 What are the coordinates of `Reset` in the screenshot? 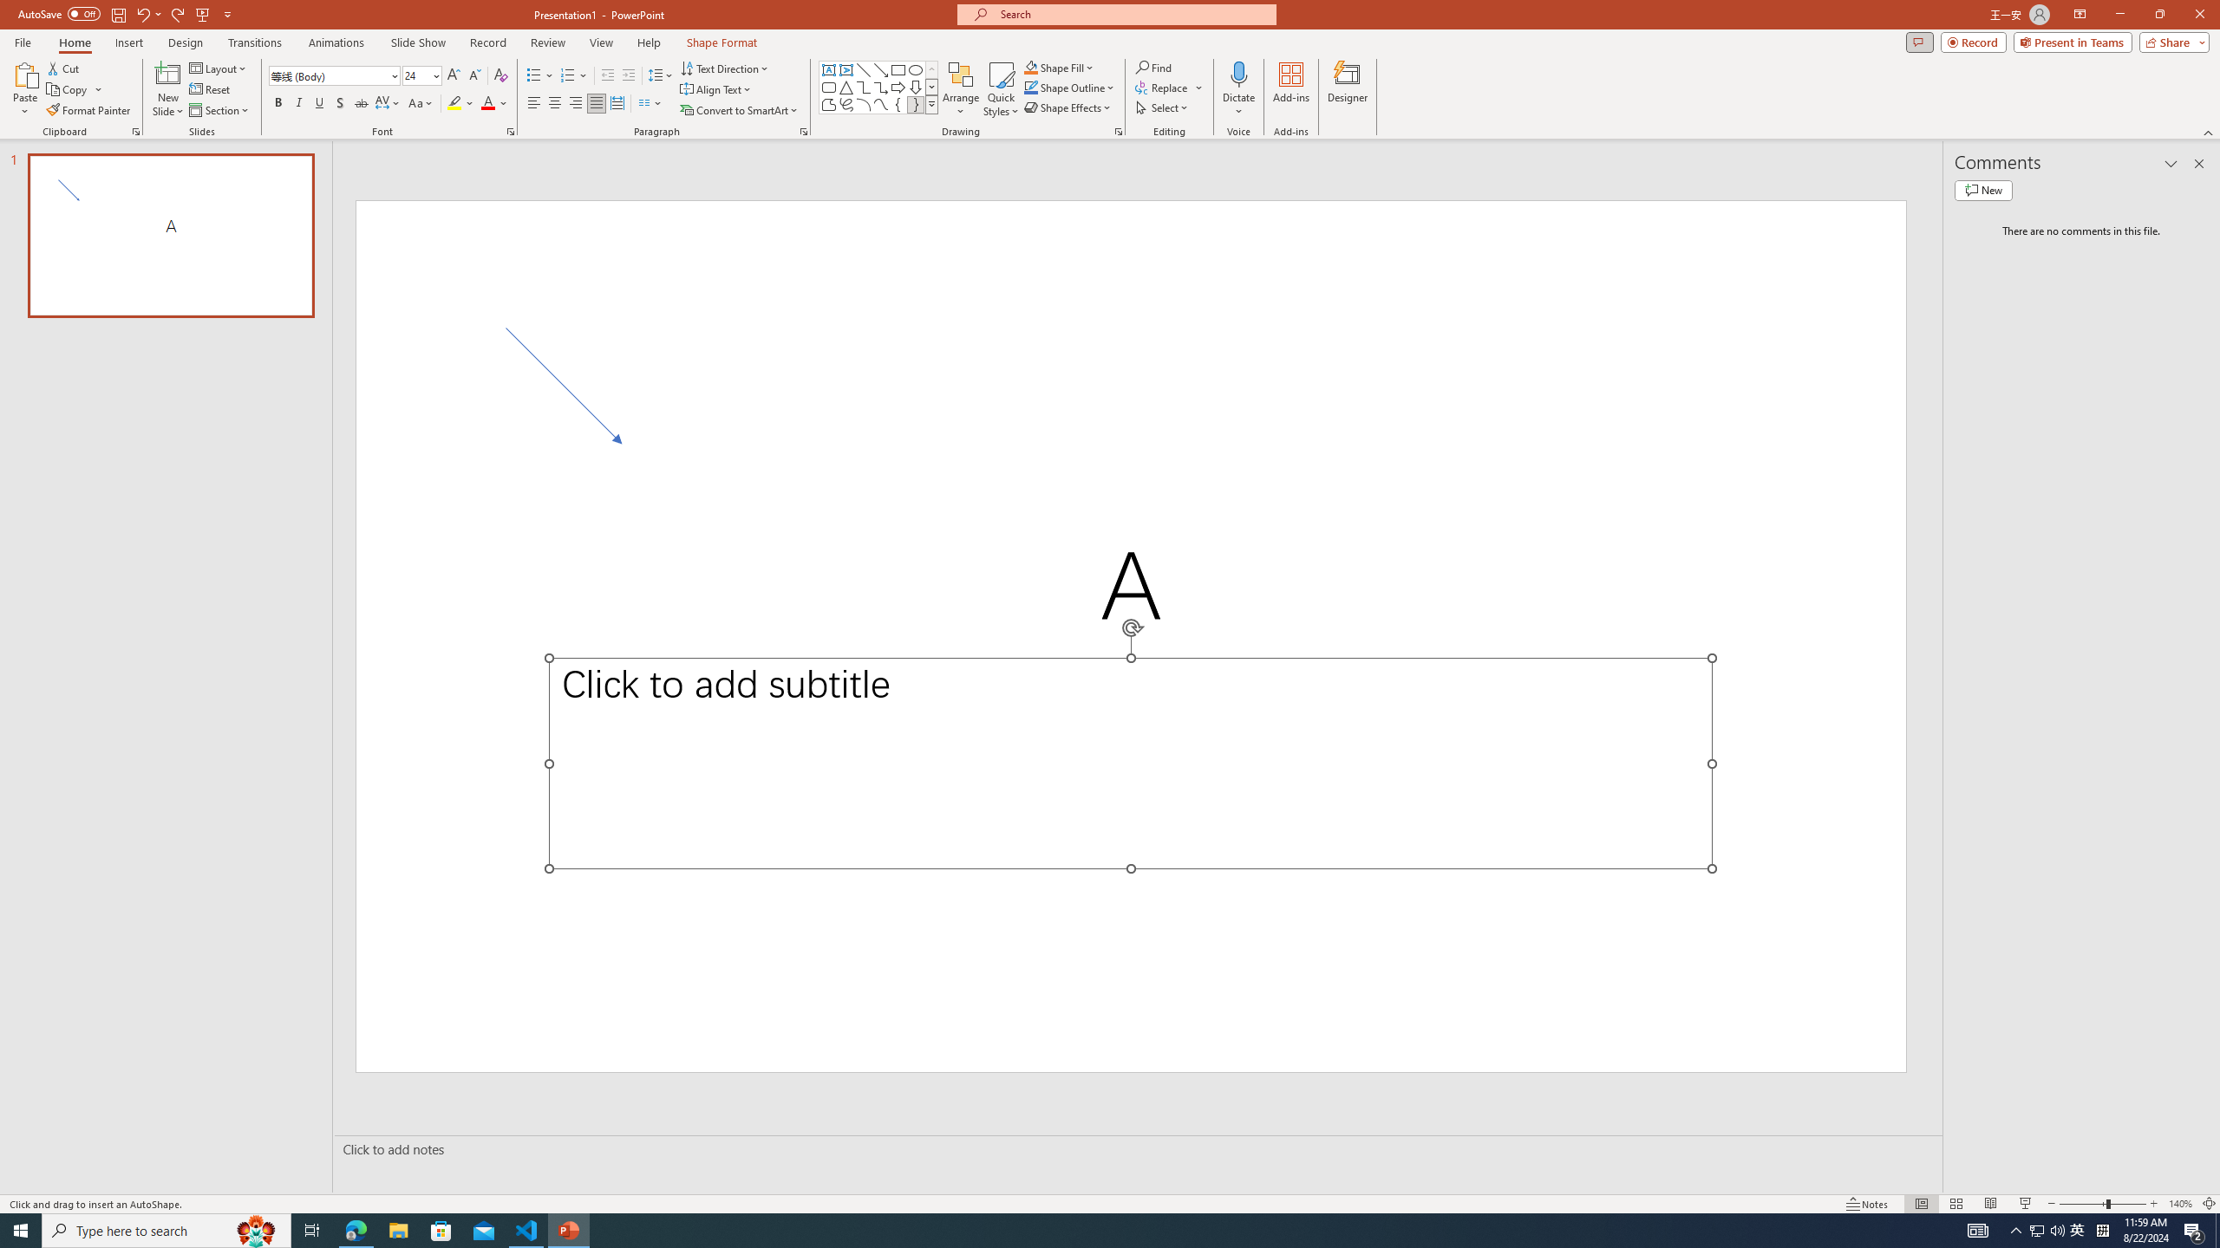 It's located at (211, 90).